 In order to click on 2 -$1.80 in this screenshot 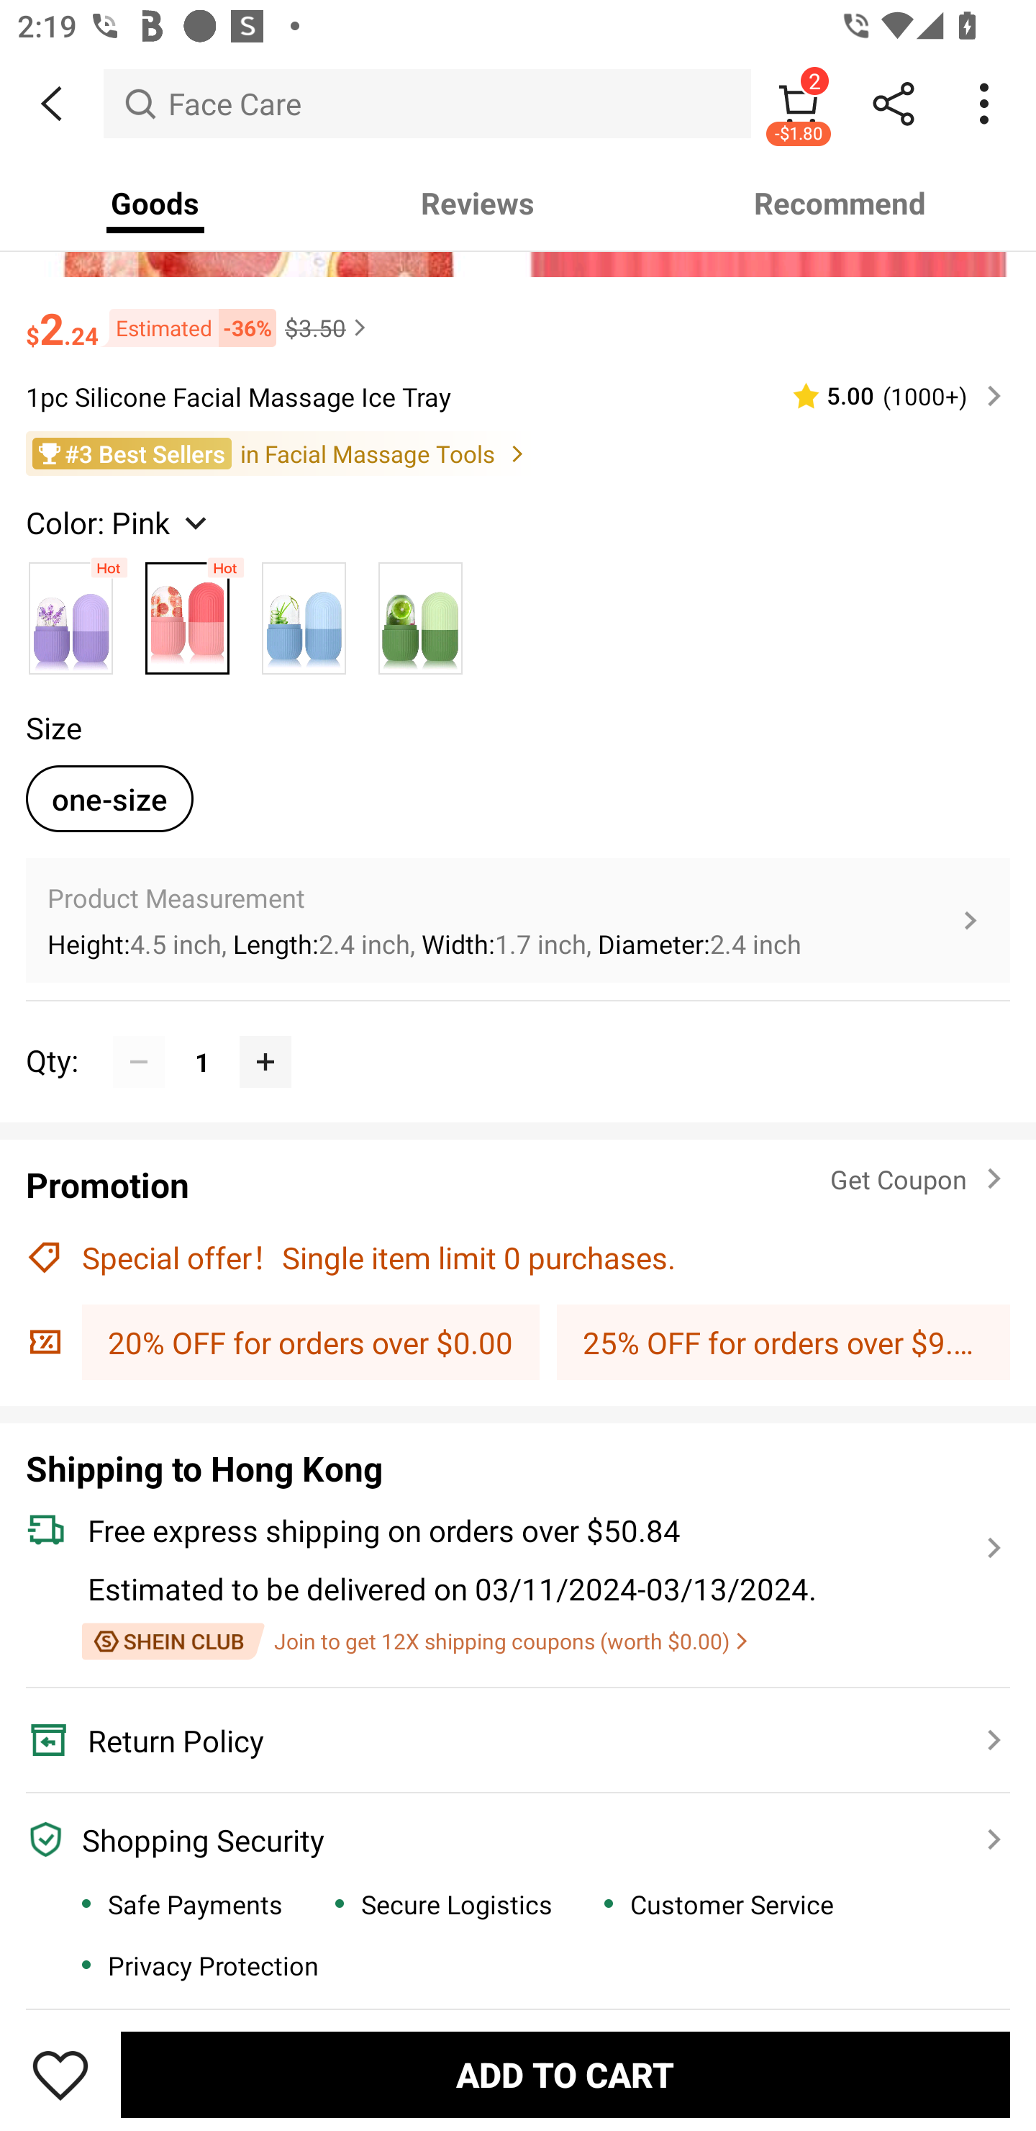, I will do `click(799, 103)`.